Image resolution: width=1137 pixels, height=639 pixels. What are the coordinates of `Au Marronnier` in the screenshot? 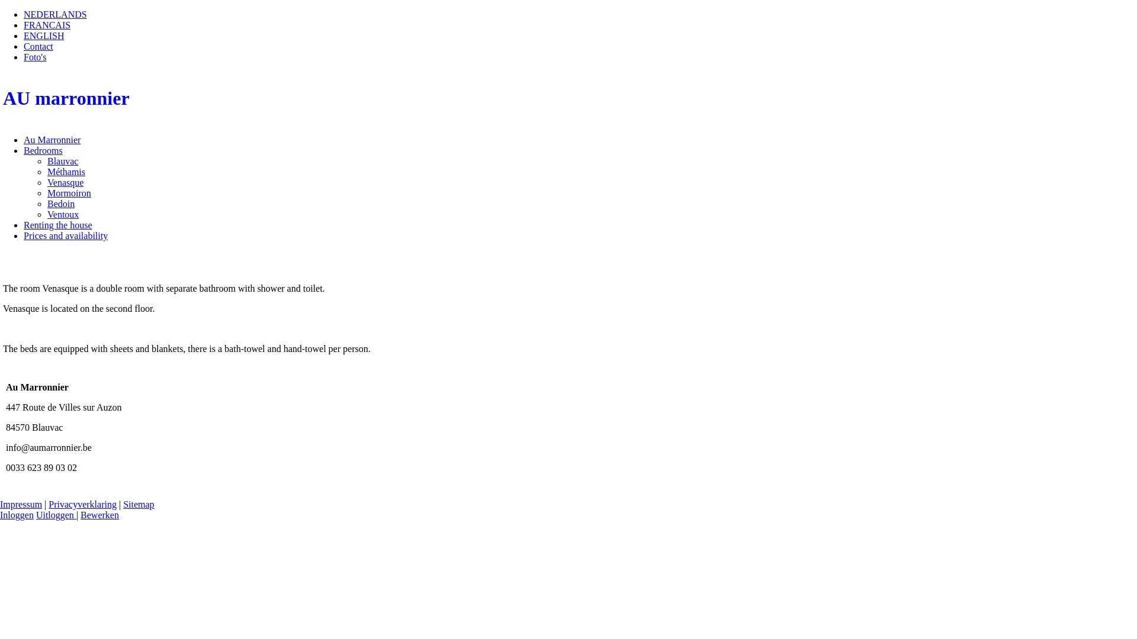 It's located at (52, 140).